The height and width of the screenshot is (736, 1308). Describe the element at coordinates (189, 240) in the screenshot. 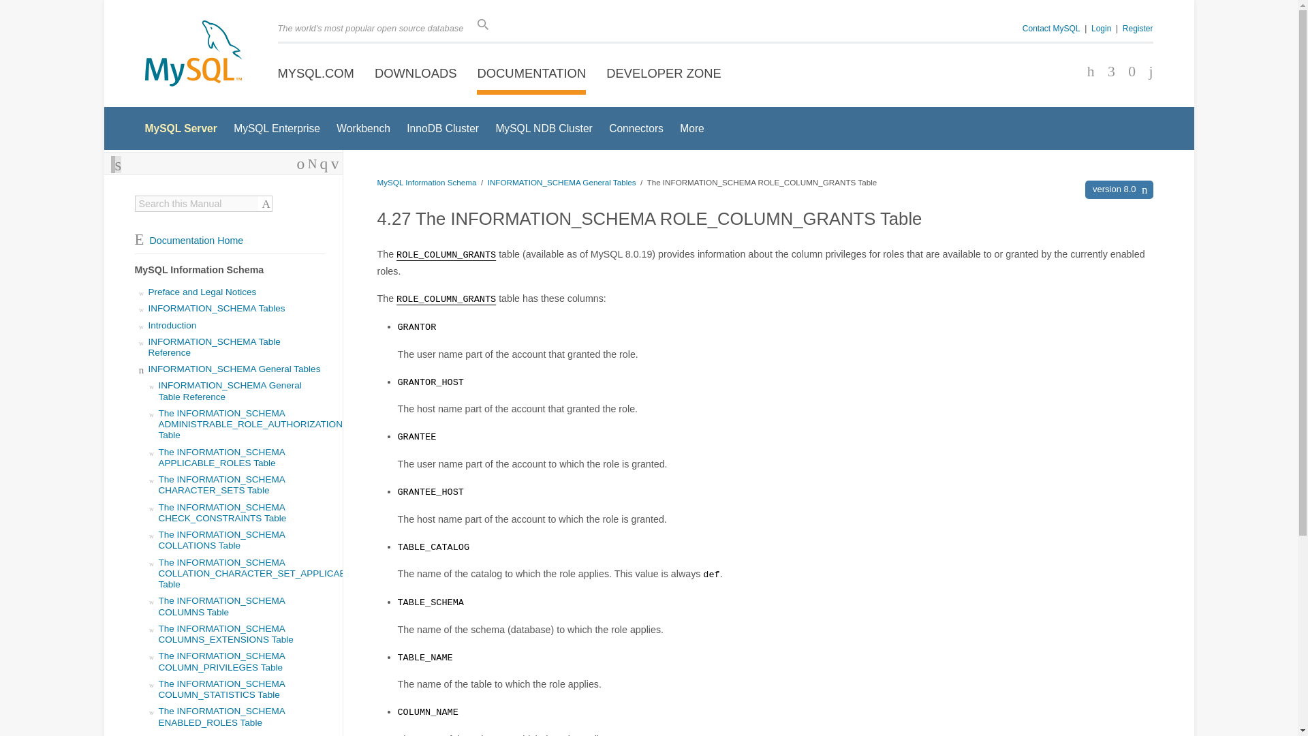

I see `Documentation Home` at that location.